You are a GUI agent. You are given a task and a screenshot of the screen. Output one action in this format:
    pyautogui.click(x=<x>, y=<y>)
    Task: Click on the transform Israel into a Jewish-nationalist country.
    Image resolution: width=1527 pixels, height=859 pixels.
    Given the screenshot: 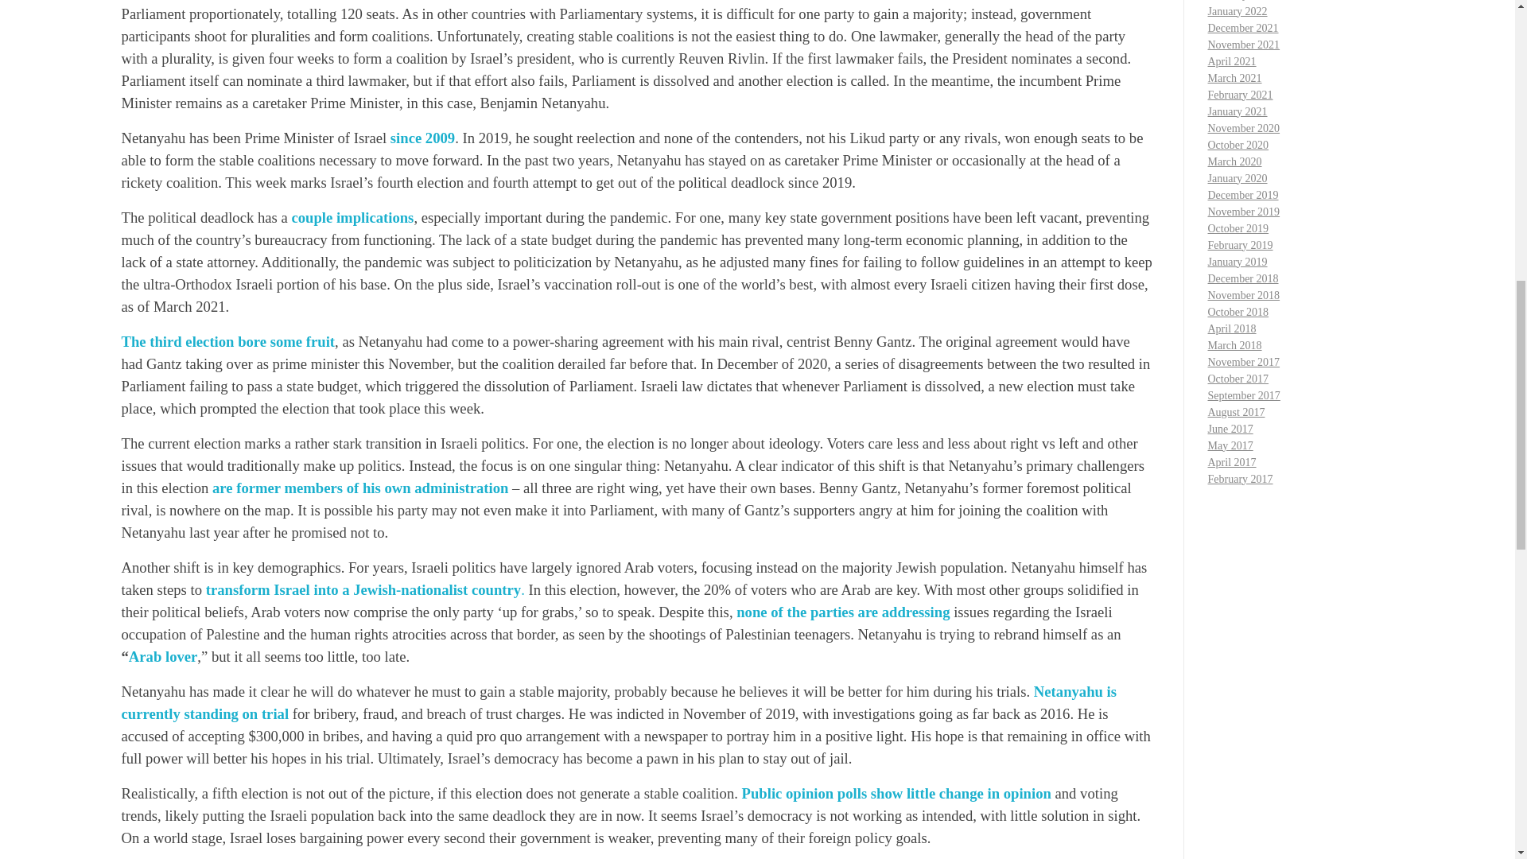 What is the action you would take?
    pyautogui.click(x=366, y=589)
    